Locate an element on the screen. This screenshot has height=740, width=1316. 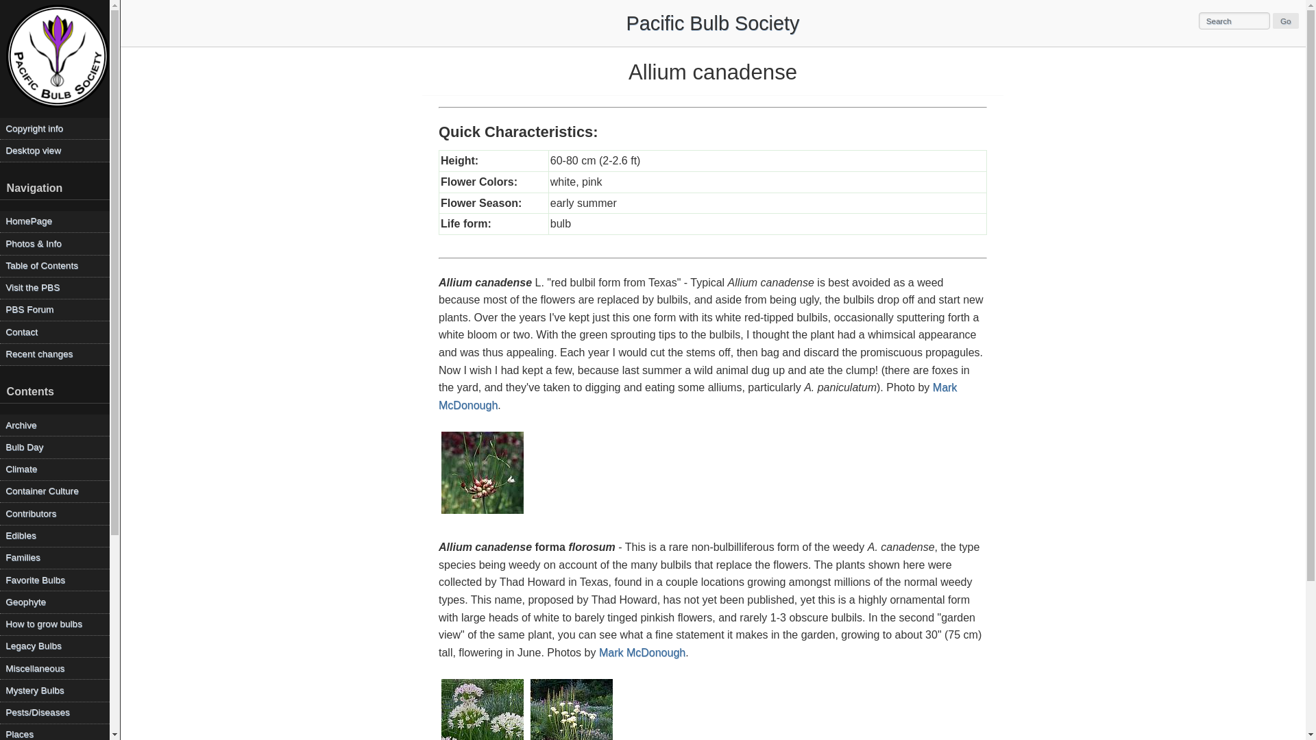
Copyright info is located at coordinates (55, 128).